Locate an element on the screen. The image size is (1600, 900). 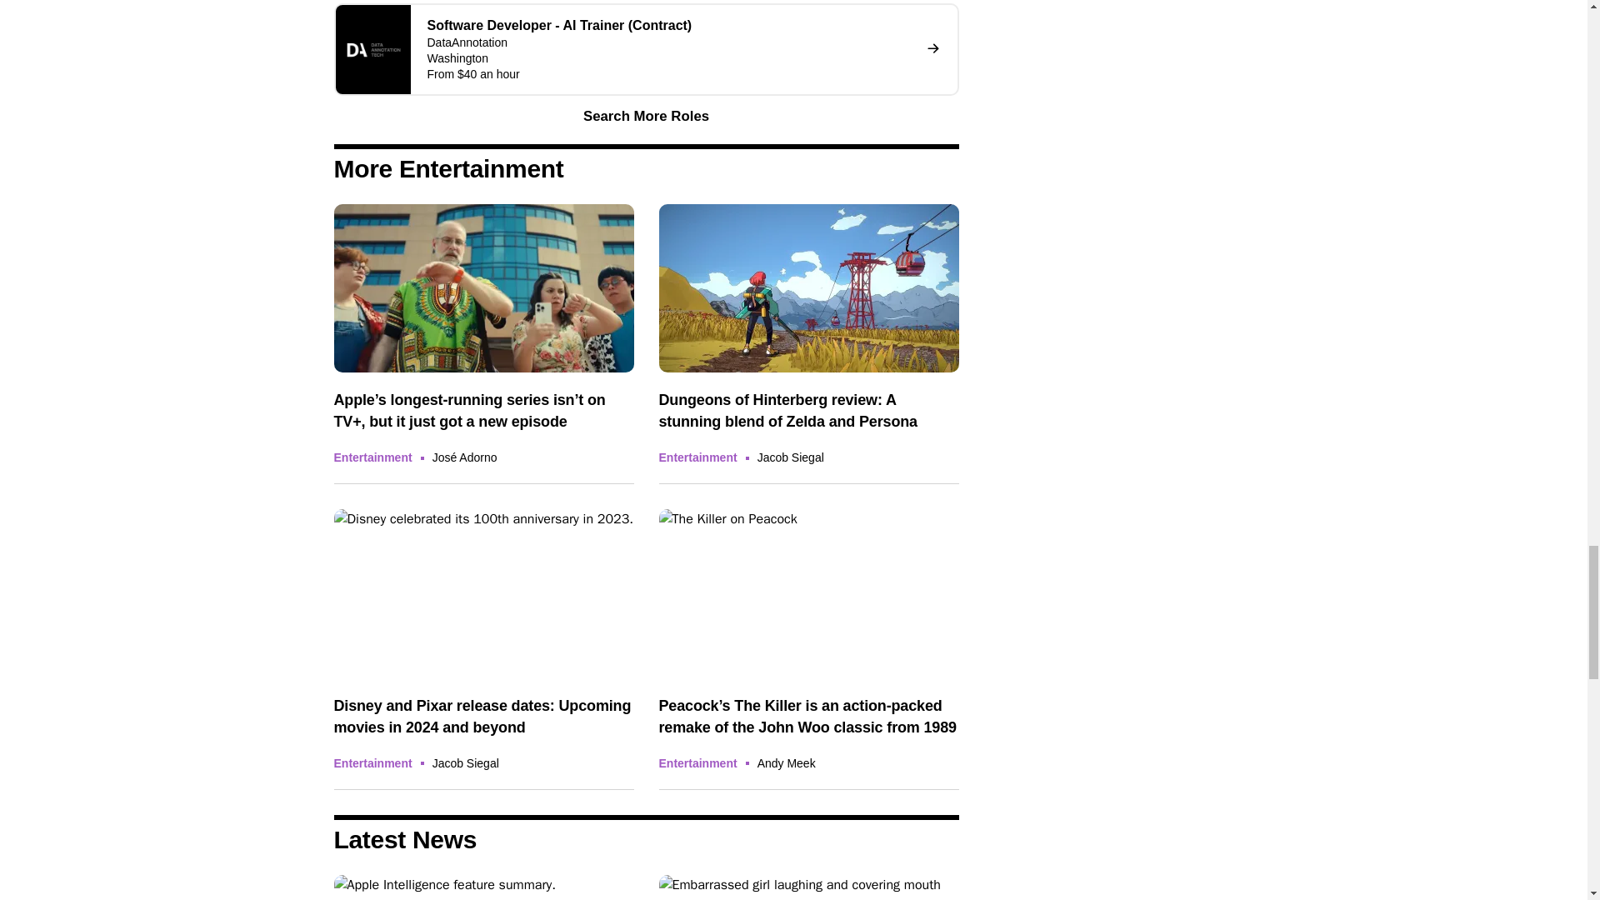
Disney Pixar is located at coordinates (483, 593).